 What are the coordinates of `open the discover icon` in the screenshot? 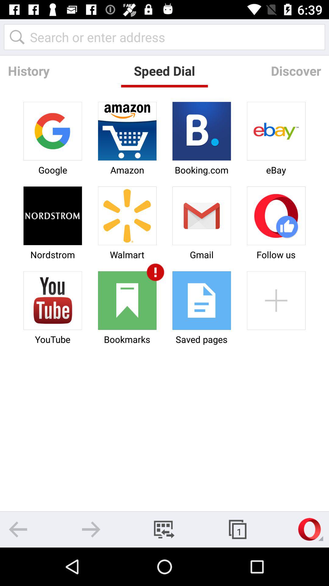 It's located at (296, 71).